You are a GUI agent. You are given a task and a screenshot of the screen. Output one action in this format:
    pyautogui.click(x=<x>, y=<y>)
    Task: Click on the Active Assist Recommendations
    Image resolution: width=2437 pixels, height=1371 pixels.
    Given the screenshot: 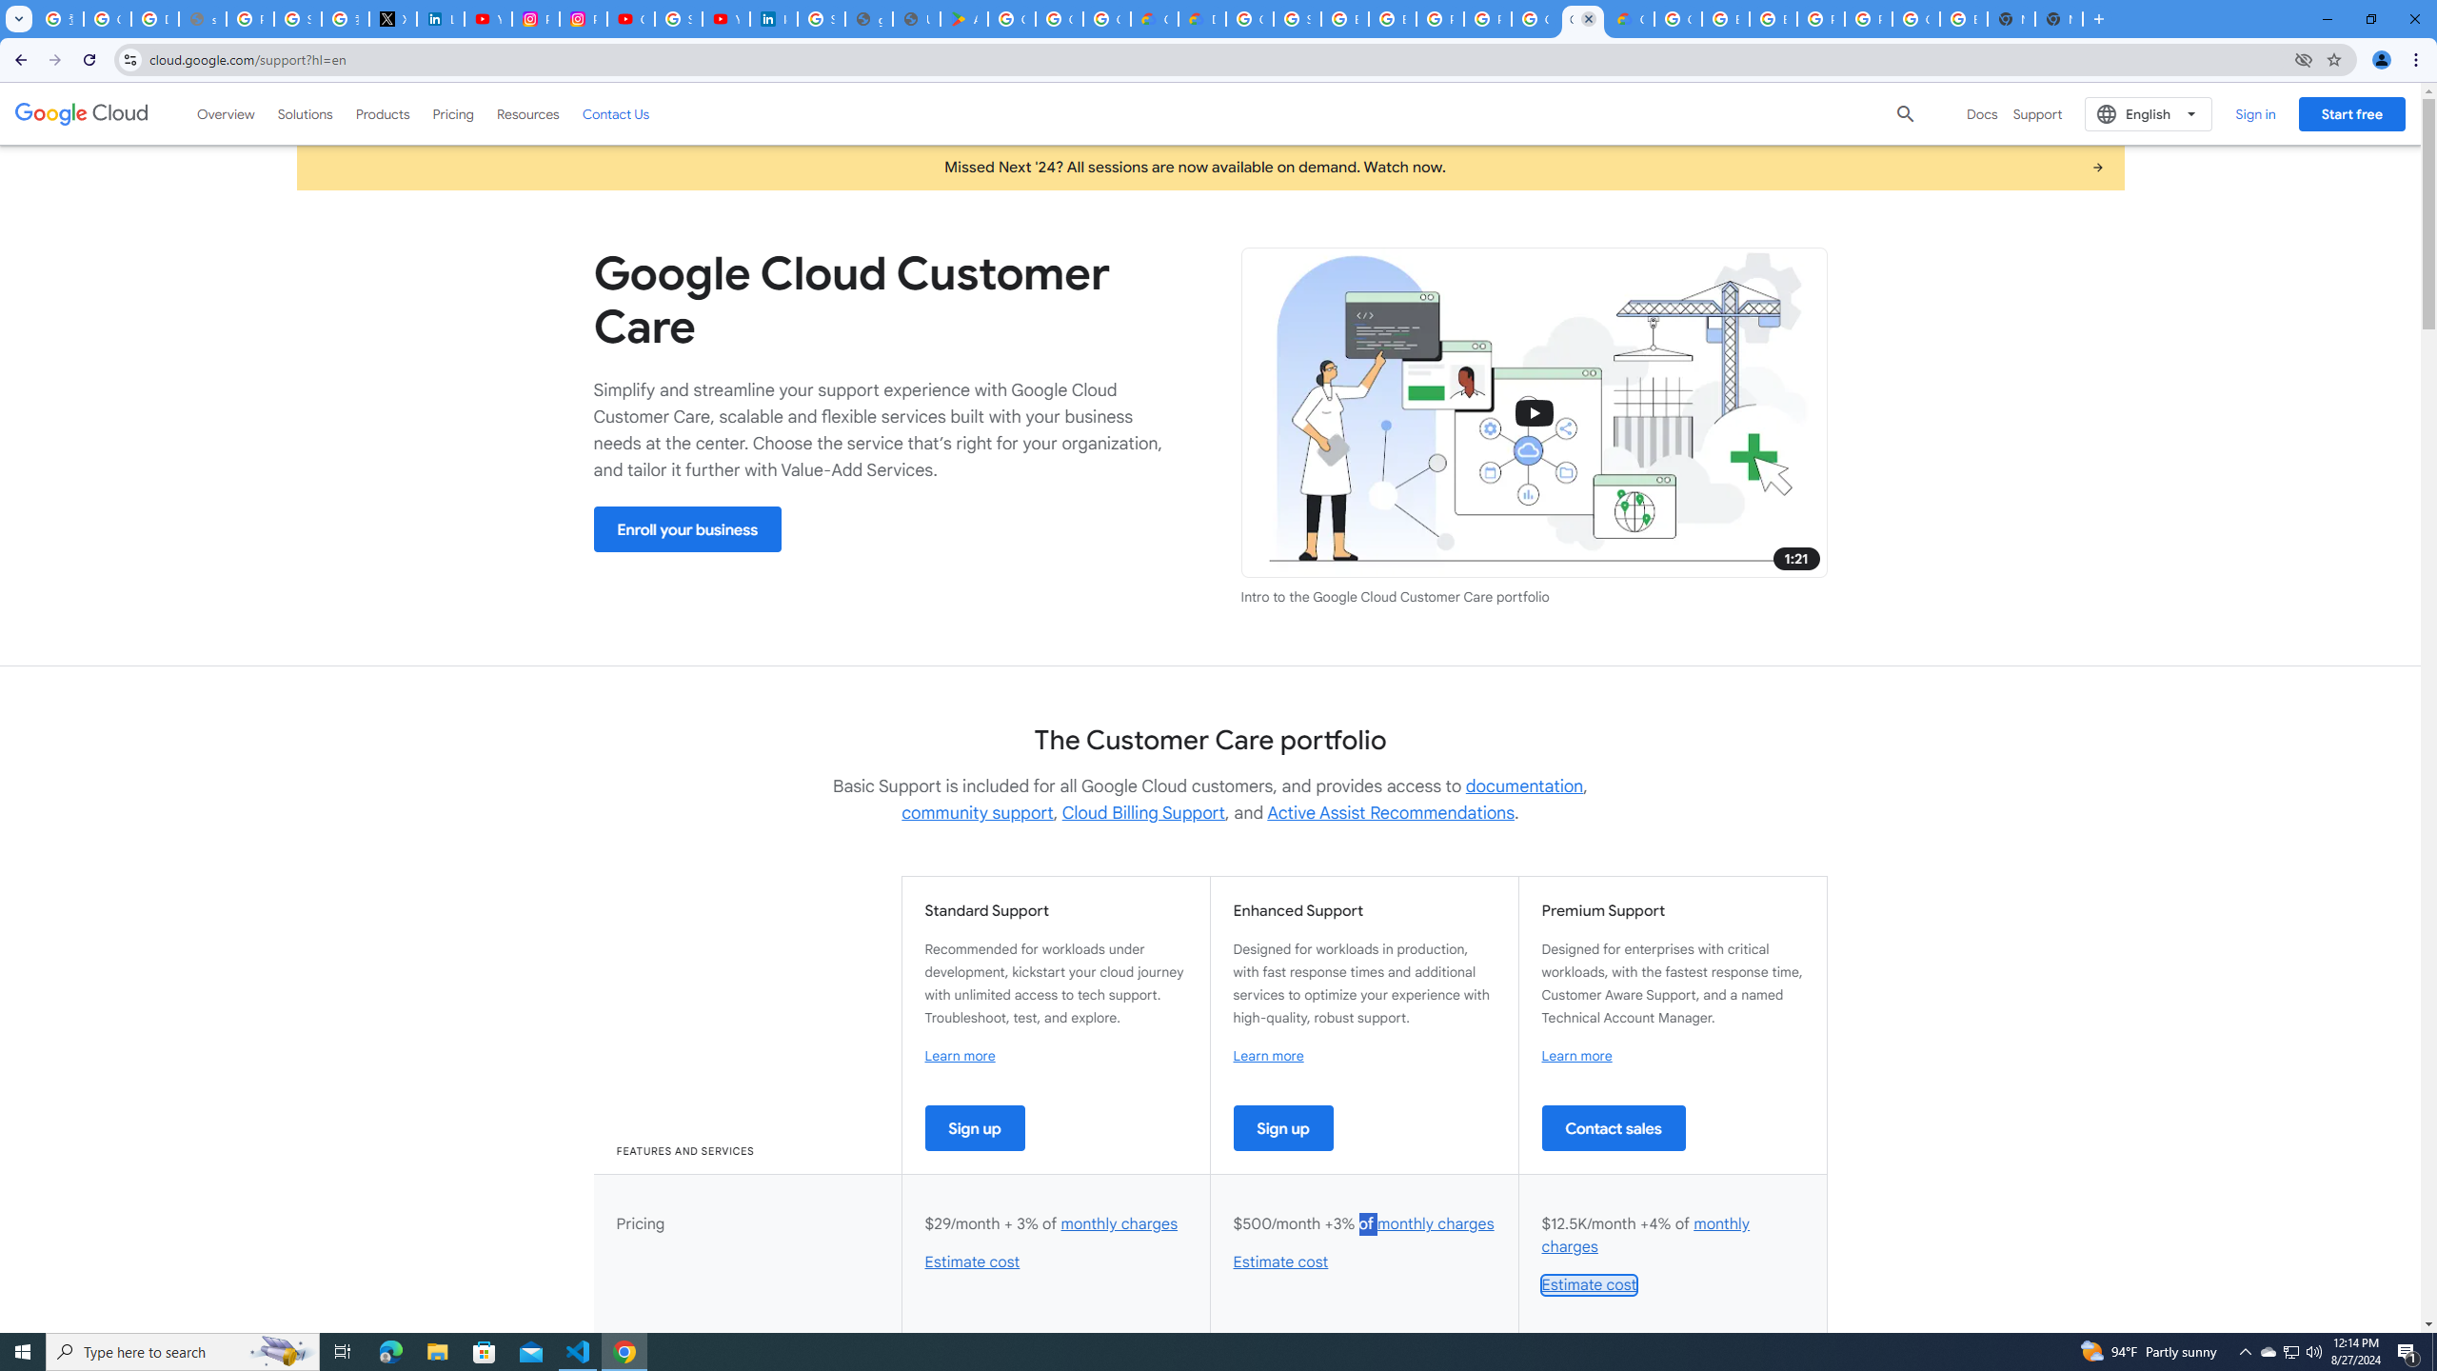 What is the action you would take?
    pyautogui.click(x=1390, y=813)
    